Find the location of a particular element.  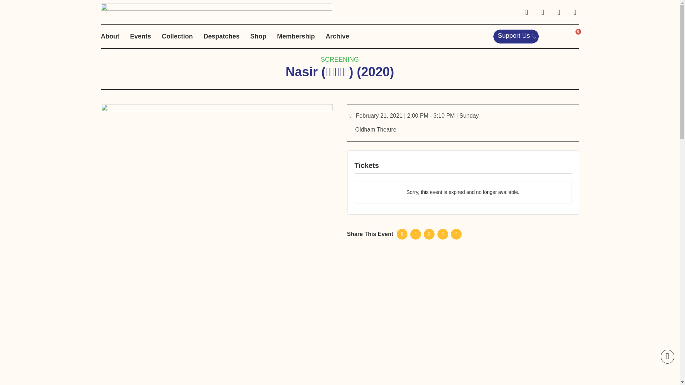

Archive is located at coordinates (338, 36).